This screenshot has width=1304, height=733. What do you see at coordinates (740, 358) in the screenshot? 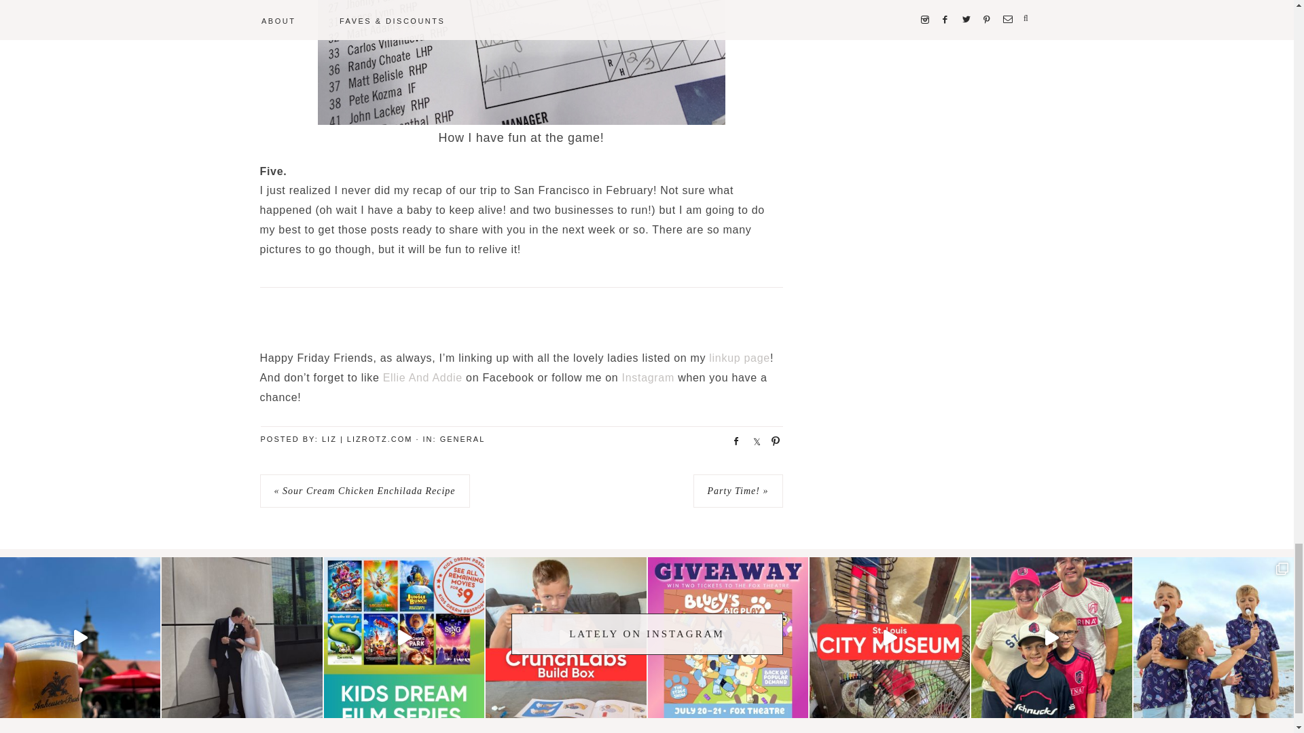
I see `Link Ups` at bounding box center [740, 358].